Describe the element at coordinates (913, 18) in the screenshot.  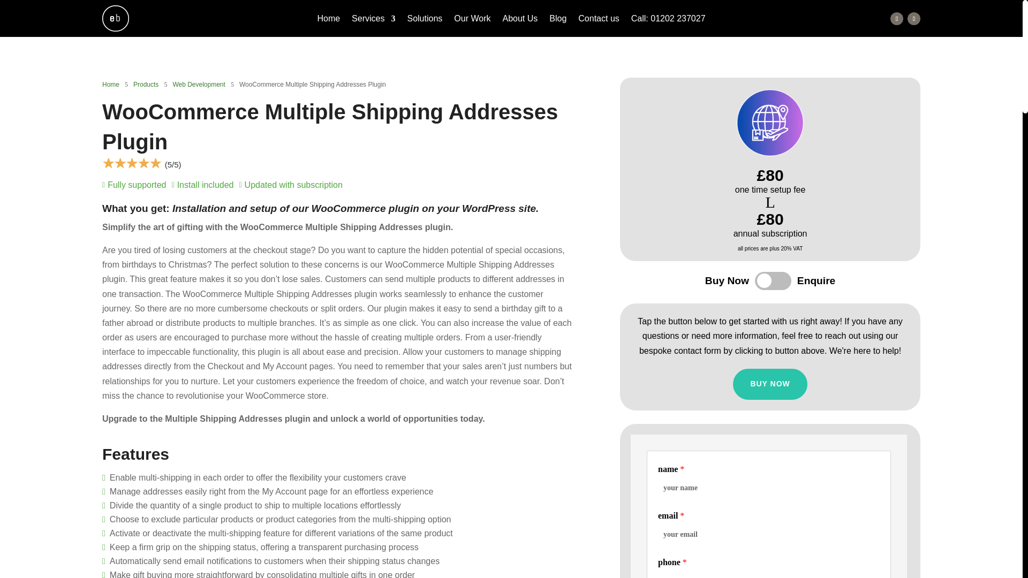
I see `Follow on Instagram` at that location.